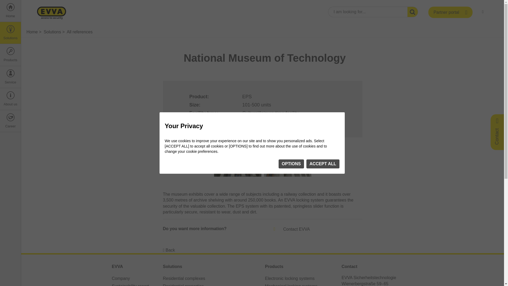 This screenshot has height=286, width=508. I want to click on Home, so click(10, 11).